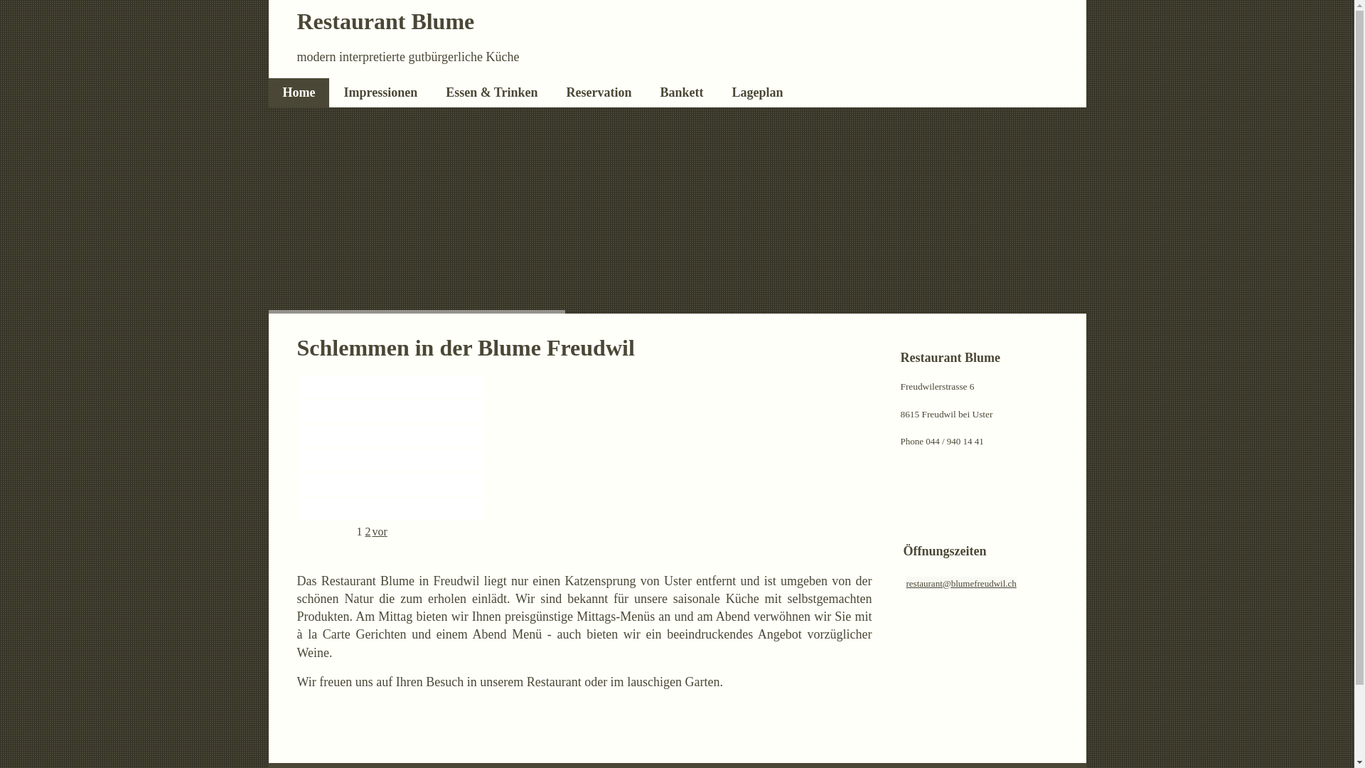 The height and width of the screenshot is (768, 1365). Describe the element at coordinates (380, 92) in the screenshot. I see `Impressionen` at that location.